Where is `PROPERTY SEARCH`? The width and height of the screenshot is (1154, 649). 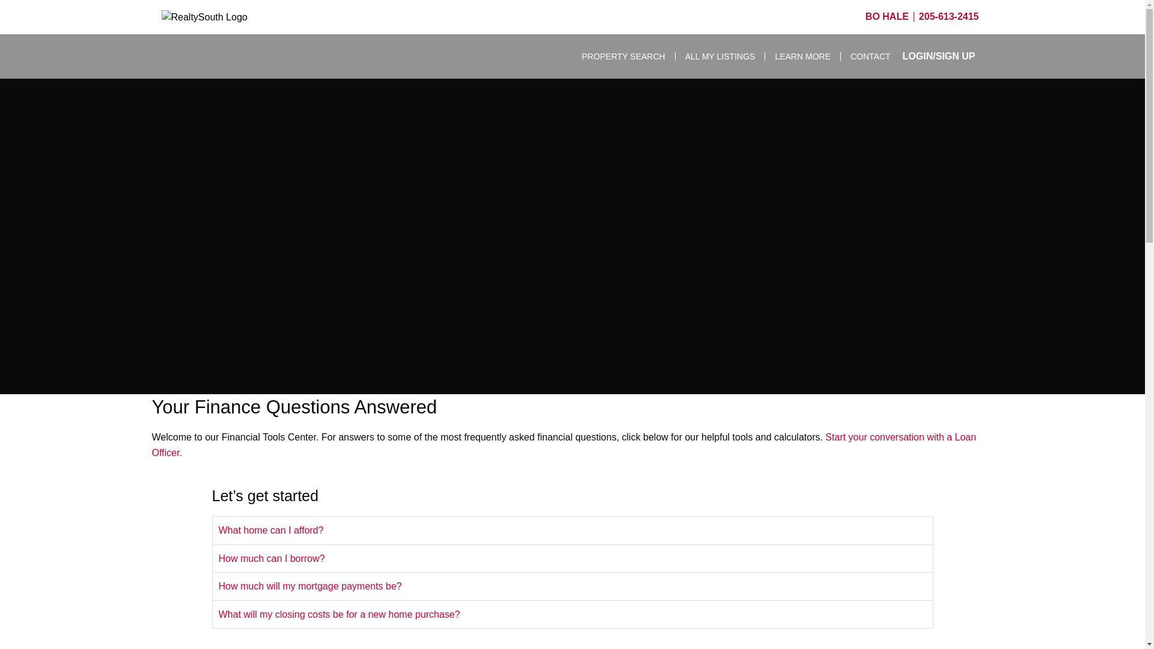 PROPERTY SEARCH is located at coordinates (624, 56).